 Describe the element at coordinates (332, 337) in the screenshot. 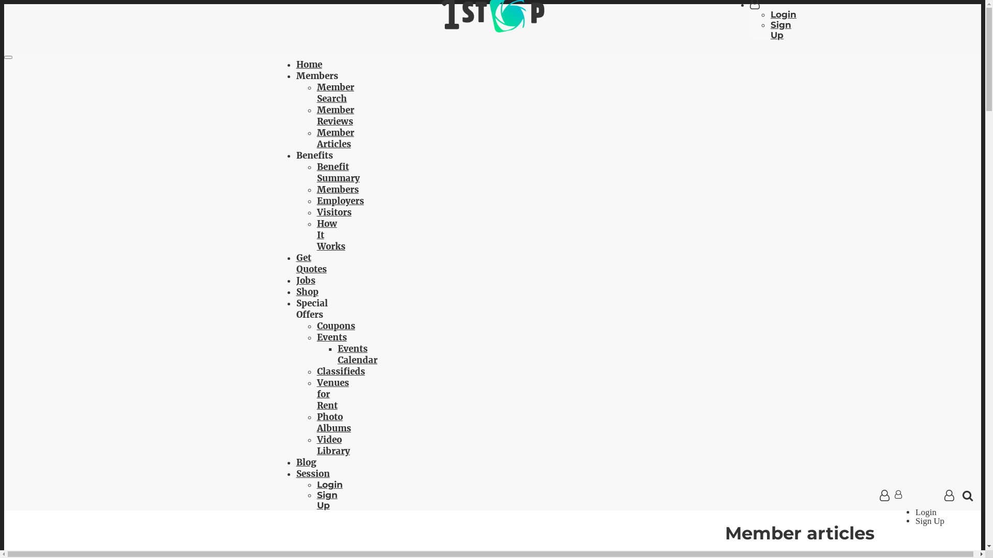

I see `Events` at that location.